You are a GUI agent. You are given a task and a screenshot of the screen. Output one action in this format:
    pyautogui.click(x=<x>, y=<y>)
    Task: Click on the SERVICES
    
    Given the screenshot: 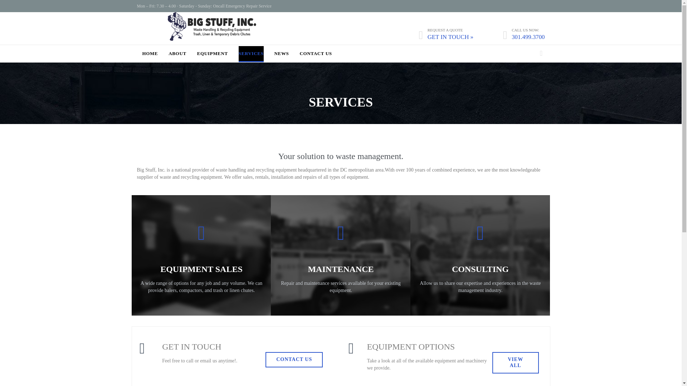 What is the action you would take?
    pyautogui.click(x=251, y=54)
    